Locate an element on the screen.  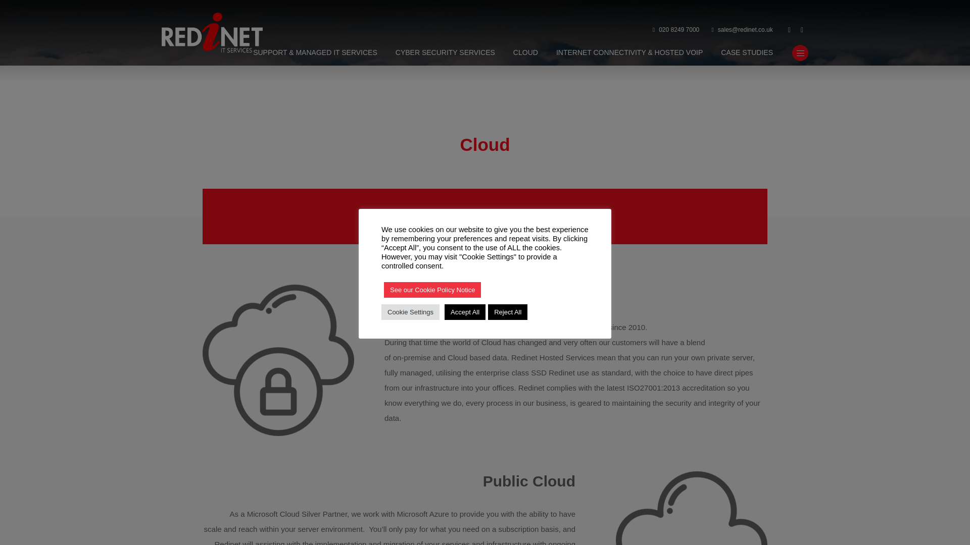
CYBER SECURITY SERVICES is located at coordinates (445, 53).